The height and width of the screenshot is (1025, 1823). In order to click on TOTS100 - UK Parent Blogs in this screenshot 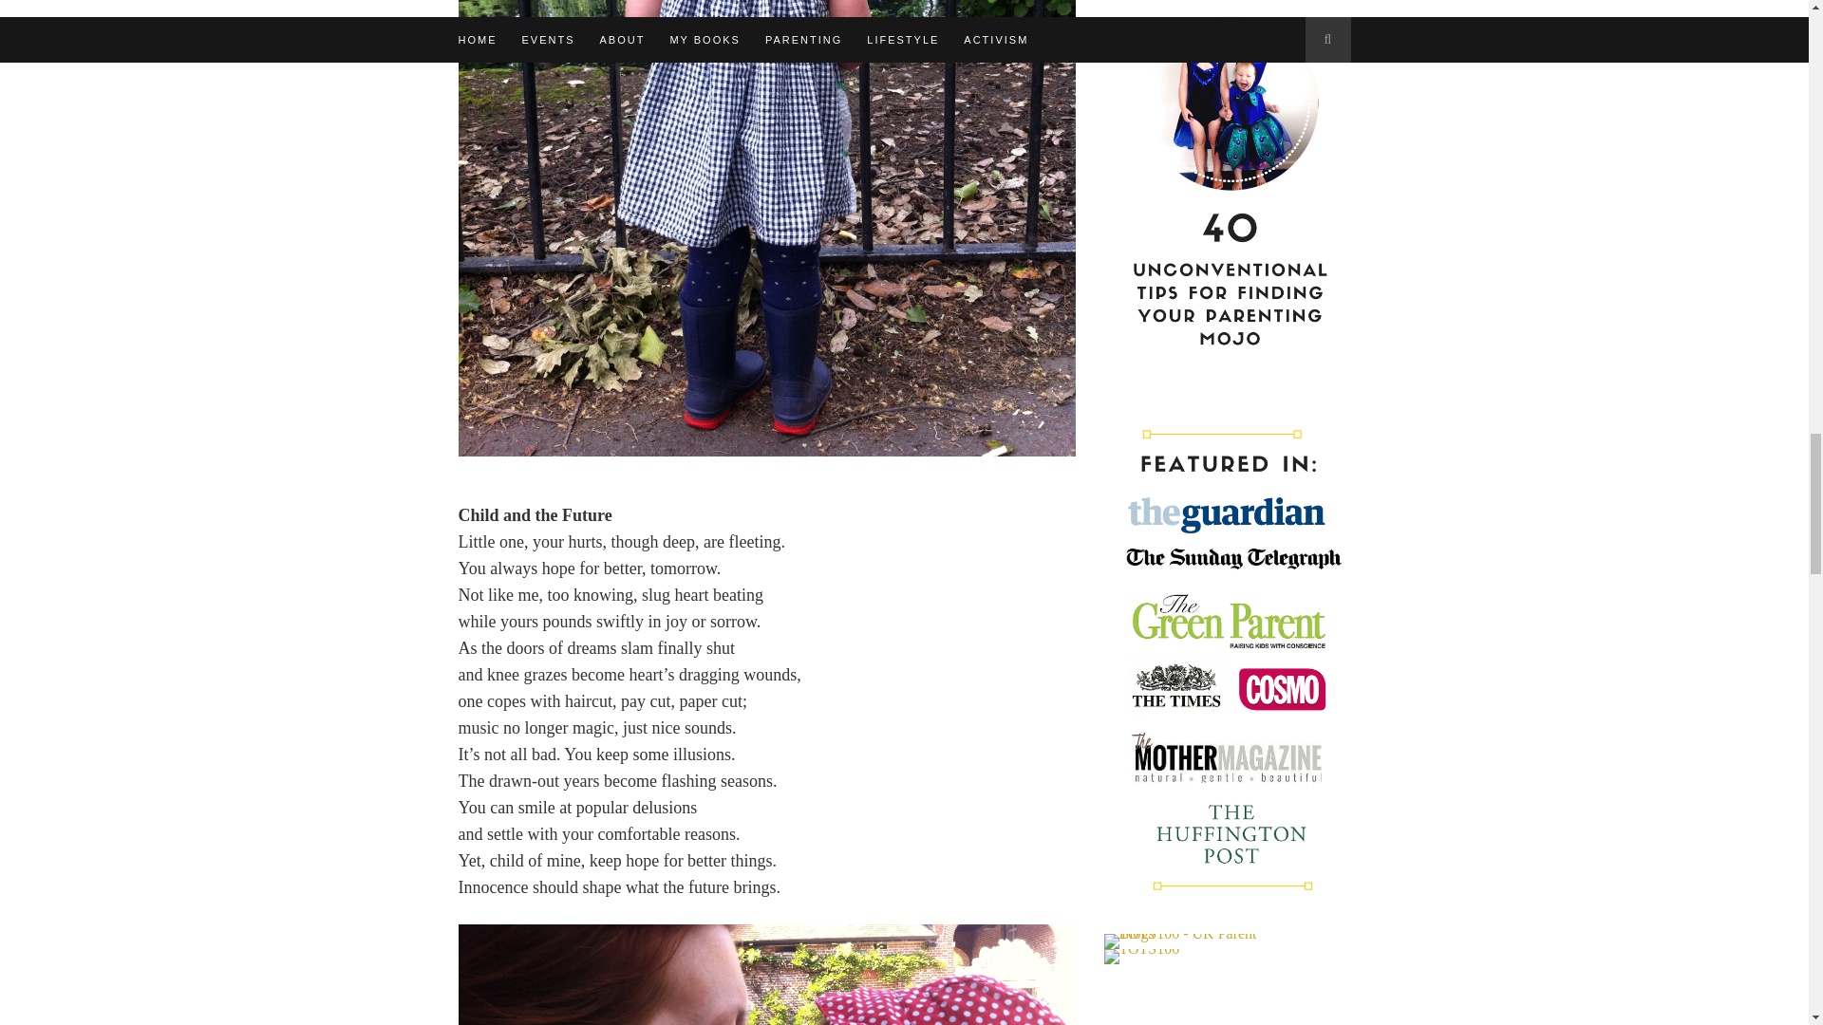, I will do `click(1181, 941)`.